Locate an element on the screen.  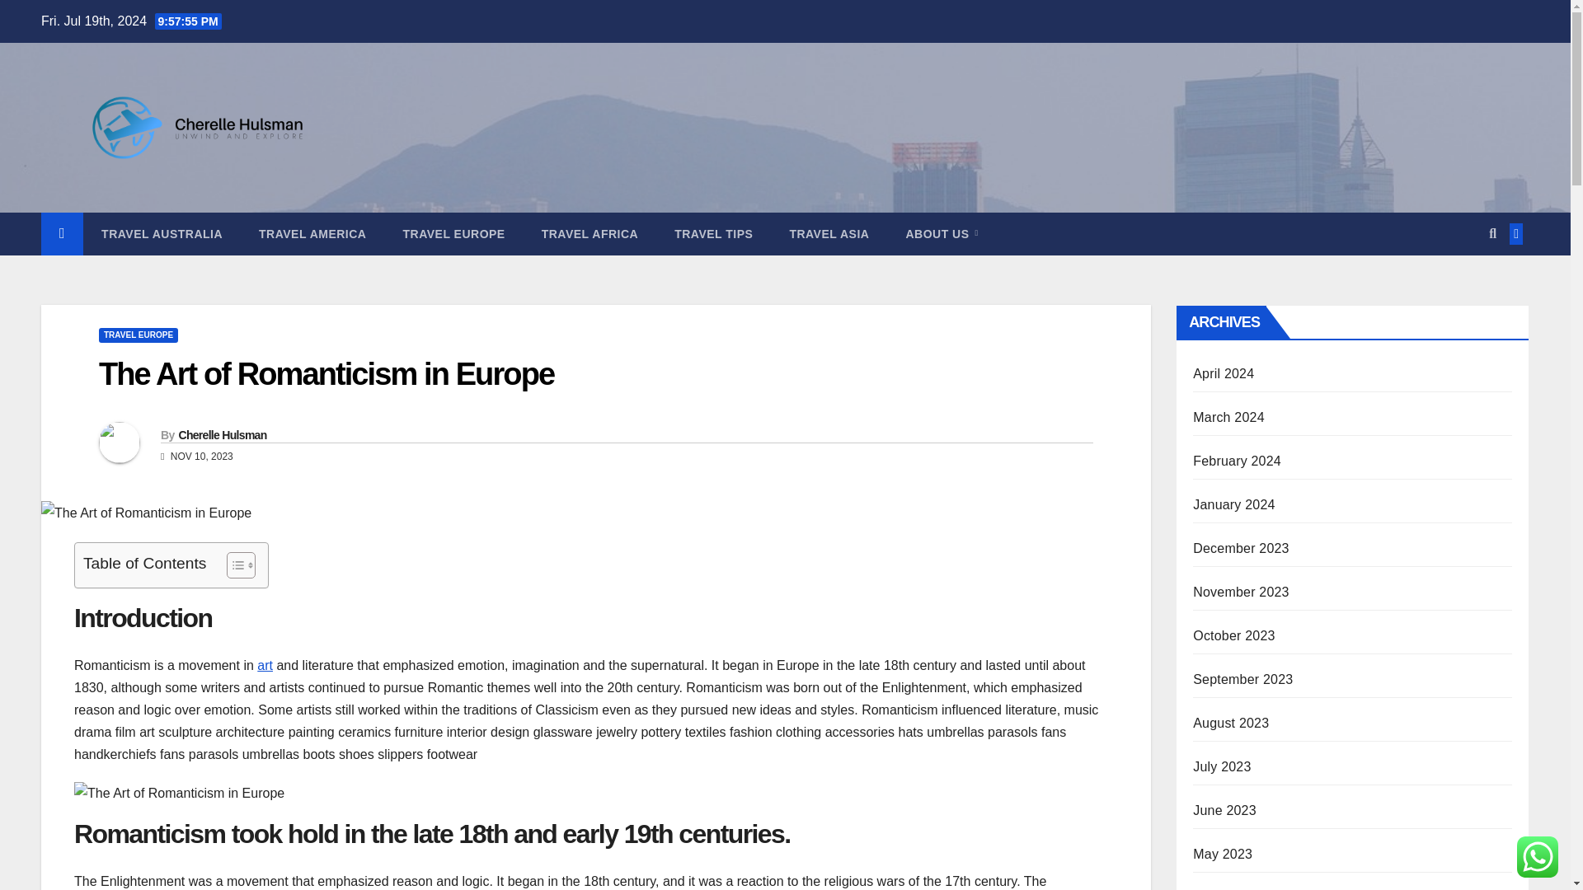
TRAVEL TIPS is located at coordinates (714, 234).